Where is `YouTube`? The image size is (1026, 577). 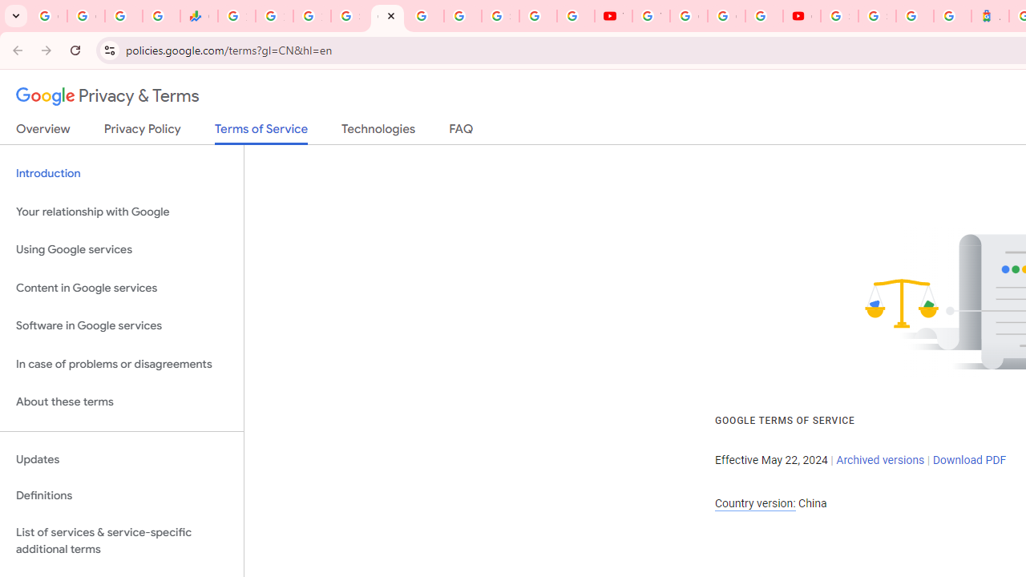
YouTube is located at coordinates (651, 16).